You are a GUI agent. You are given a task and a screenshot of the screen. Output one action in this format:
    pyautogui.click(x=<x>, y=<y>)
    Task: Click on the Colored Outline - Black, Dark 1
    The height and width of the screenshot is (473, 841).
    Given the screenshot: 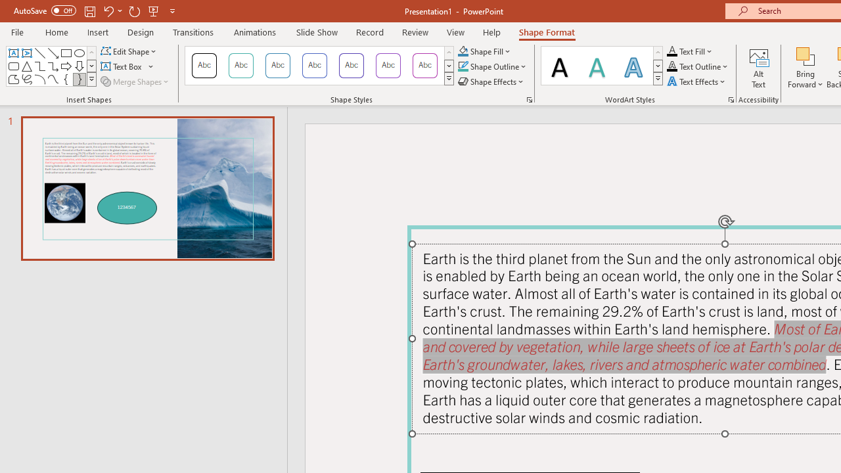 What is the action you would take?
    pyautogui.click(x=204, y=66)
    